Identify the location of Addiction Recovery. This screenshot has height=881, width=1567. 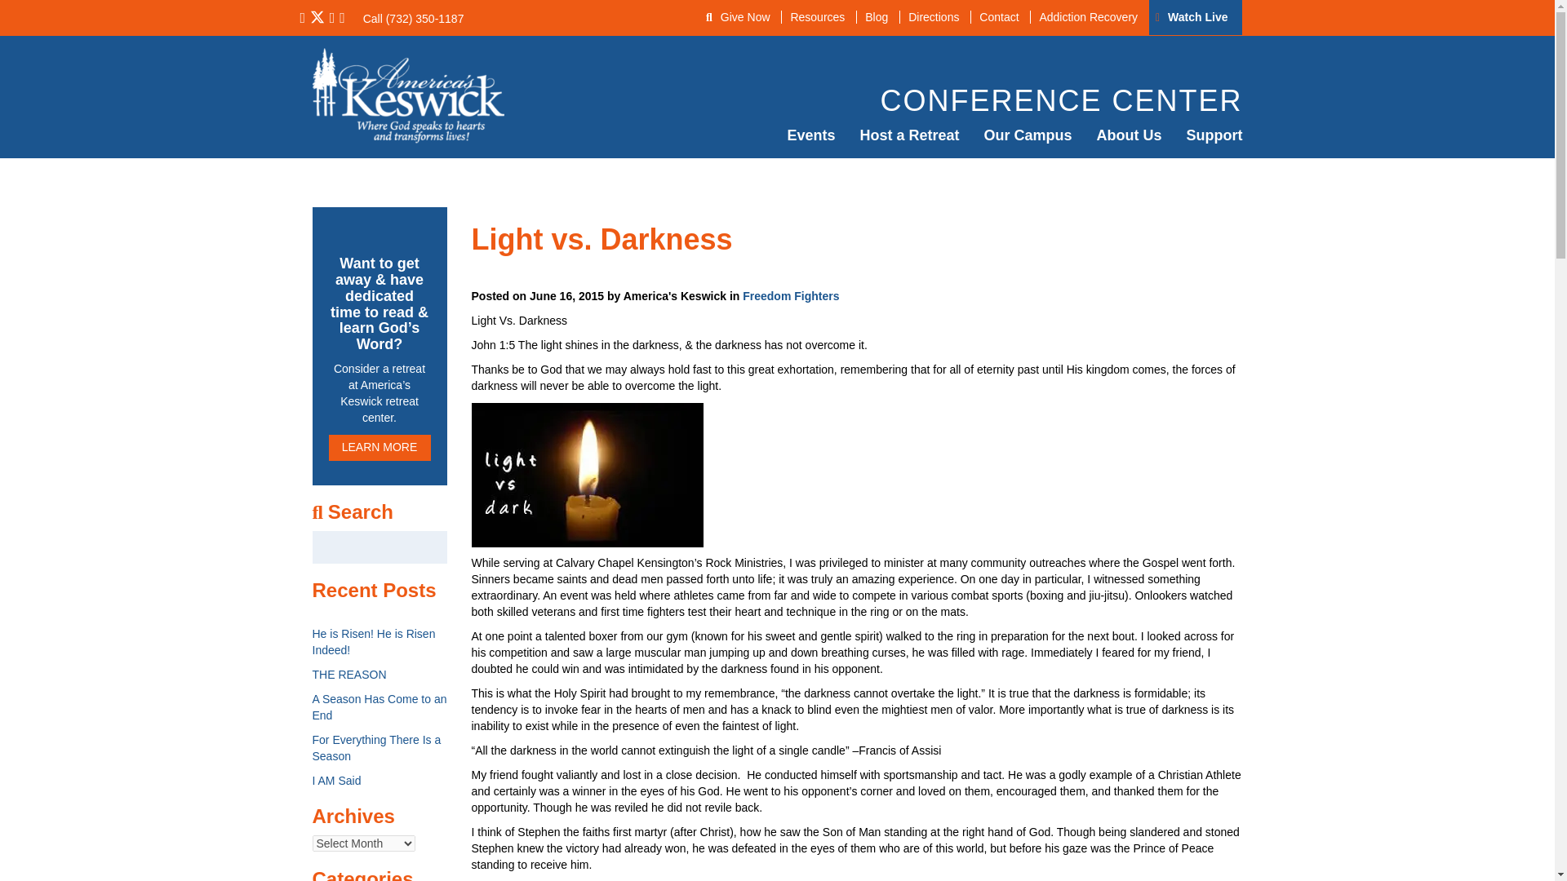
(1087, 16).